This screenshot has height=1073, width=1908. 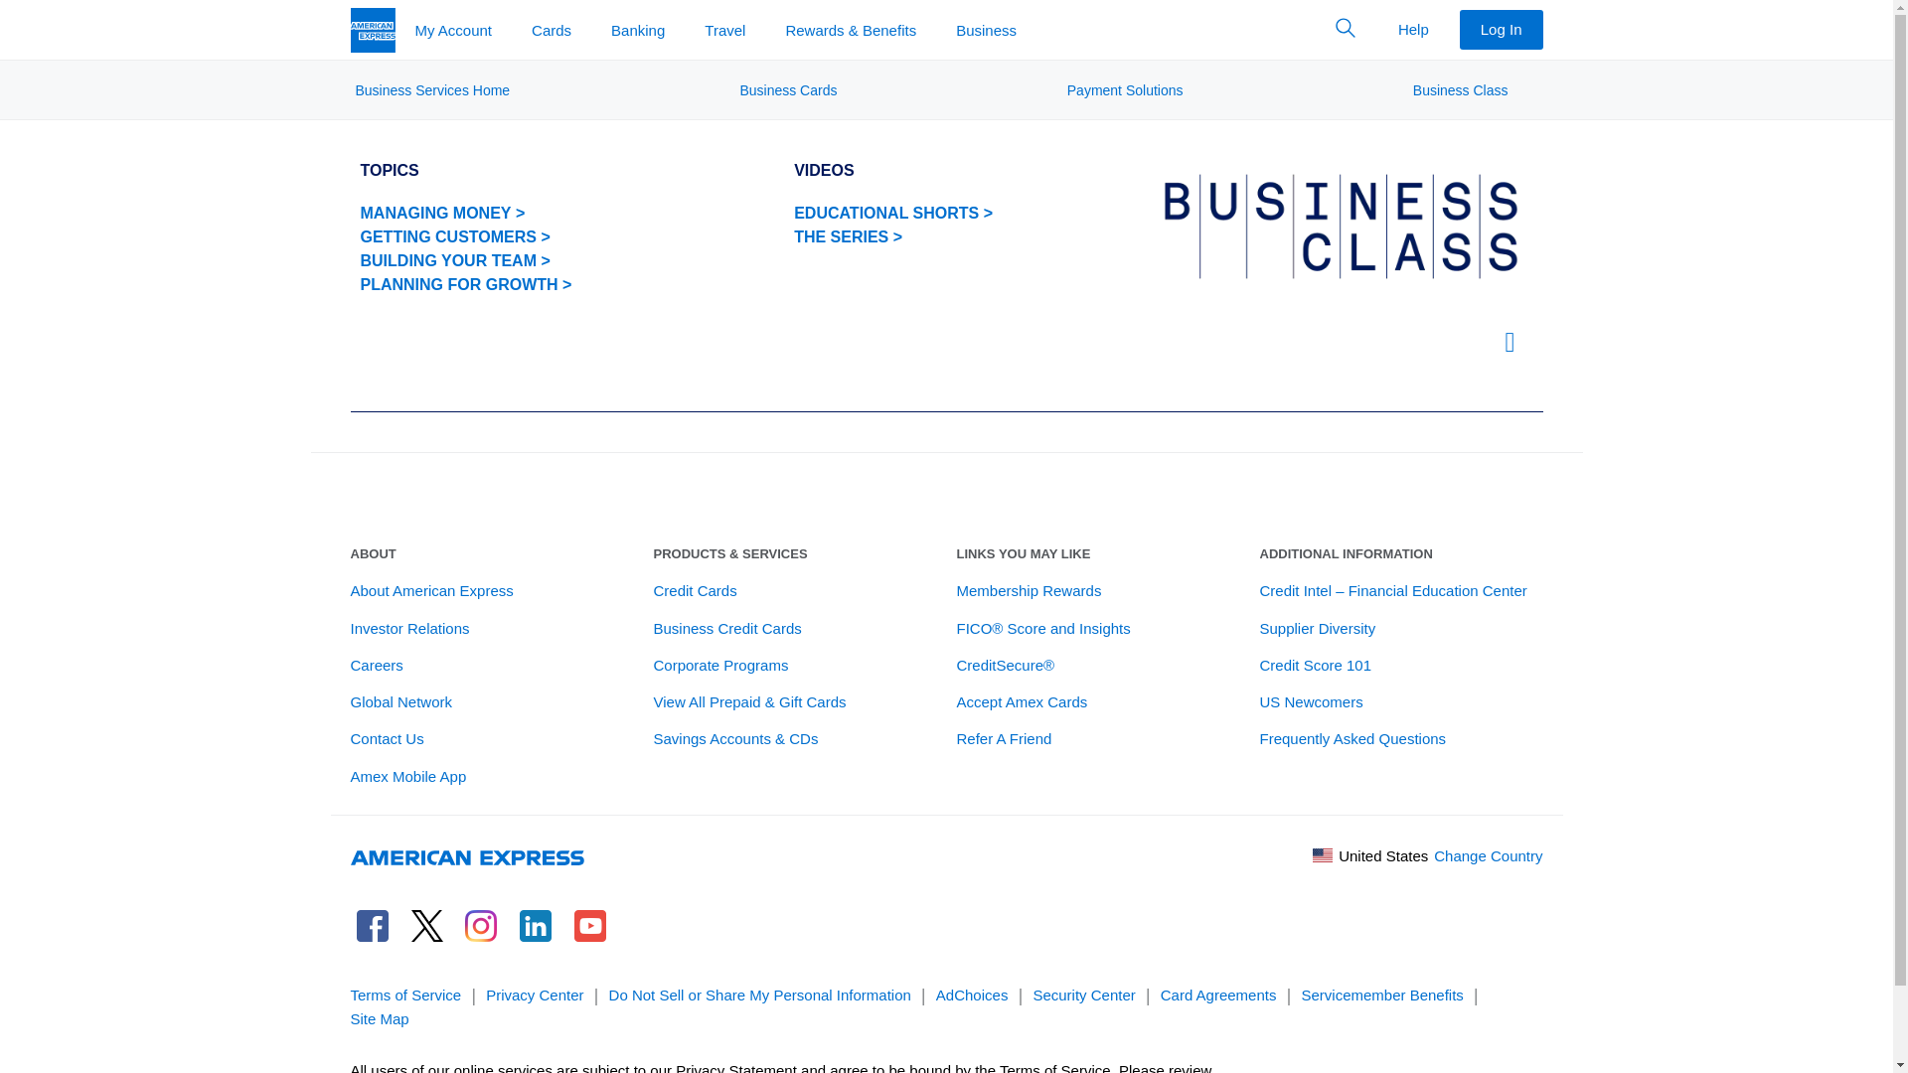 I want to click on Credit Cards, so click(x=696, y=590).